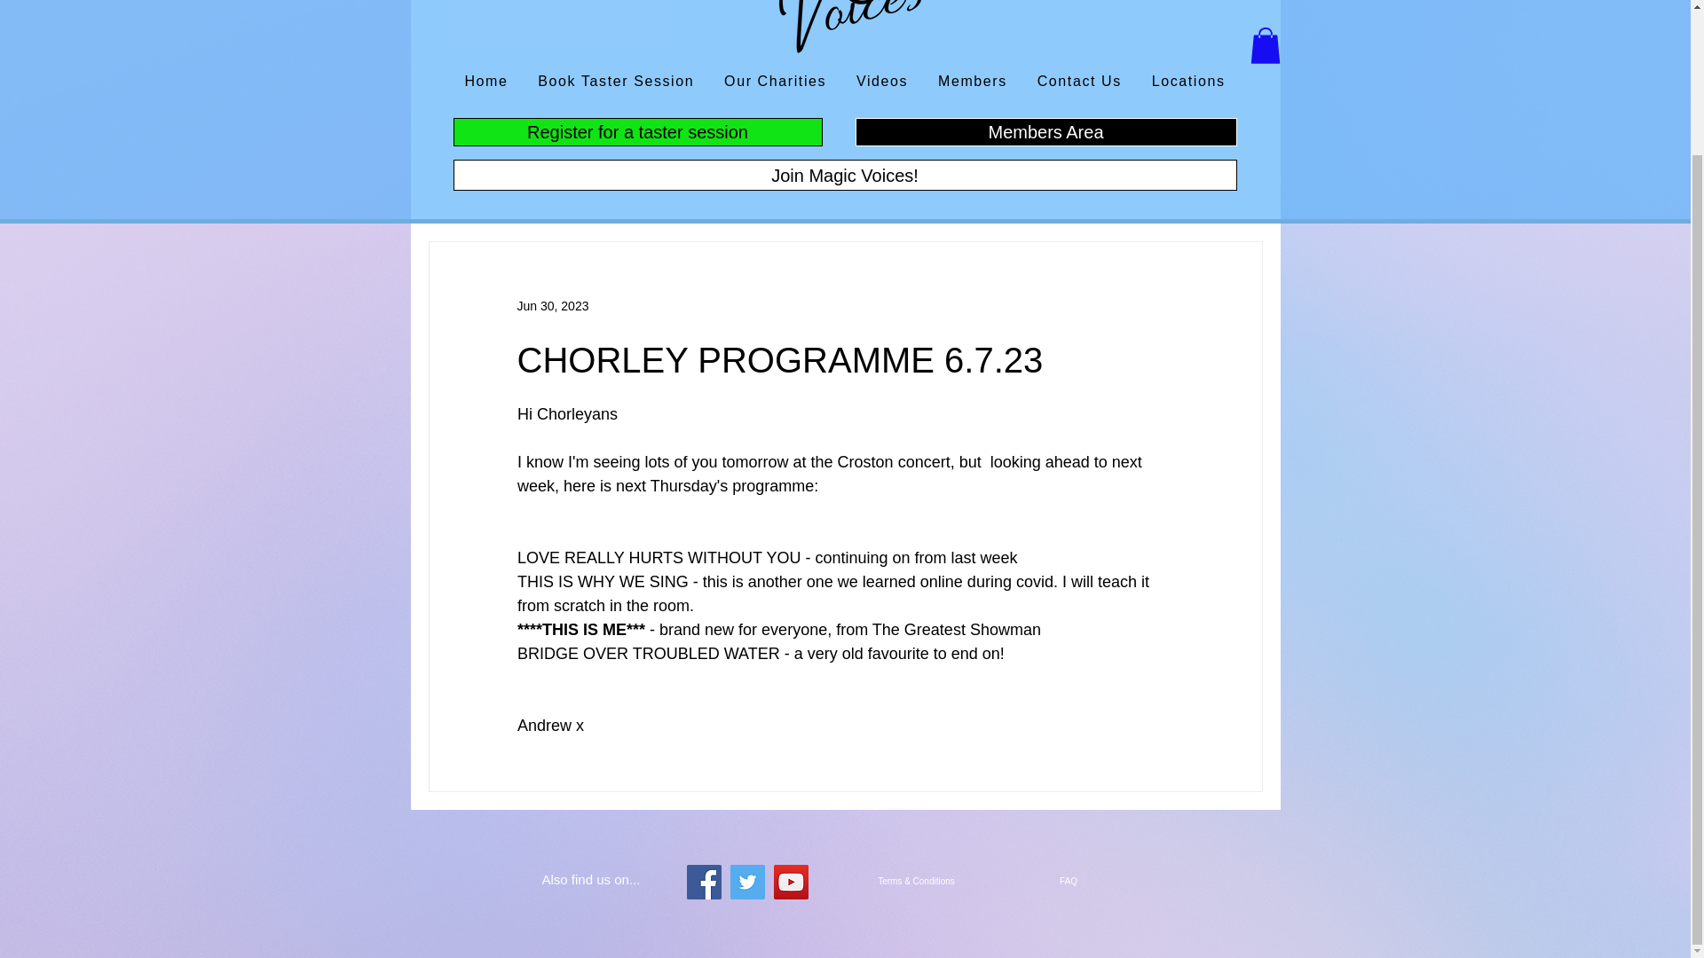 The image size is (1704, 958). I want to click on Join Magic Voices!, so click(845, 175).